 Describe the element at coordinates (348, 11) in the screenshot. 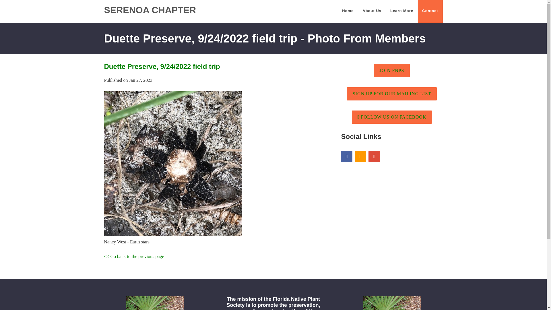

I see `Home` at that location.